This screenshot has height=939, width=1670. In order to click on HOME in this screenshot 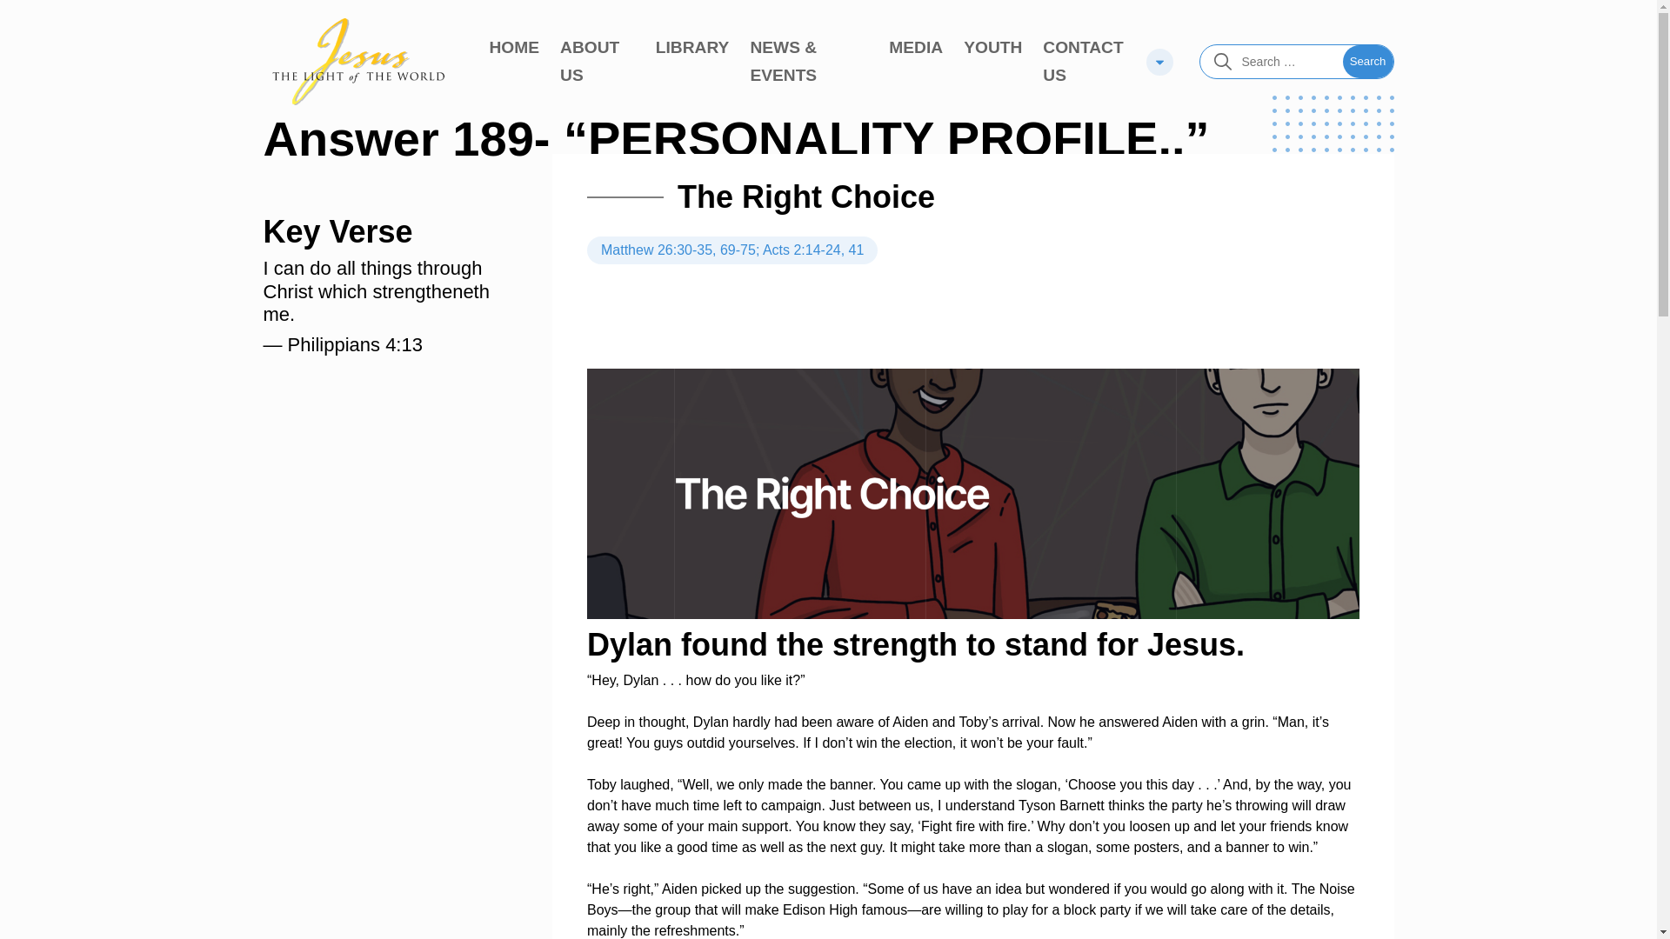, I will do `click(514, 47)`.